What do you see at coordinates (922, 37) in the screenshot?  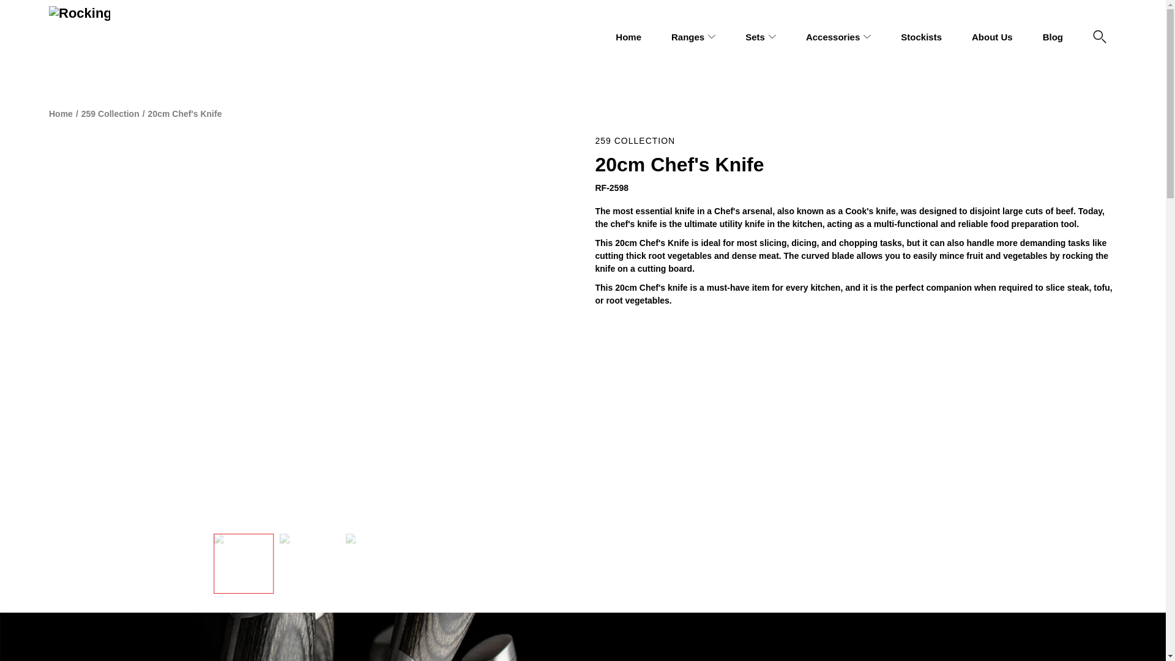 I see `Stockists` at bounding box center [922, 37].